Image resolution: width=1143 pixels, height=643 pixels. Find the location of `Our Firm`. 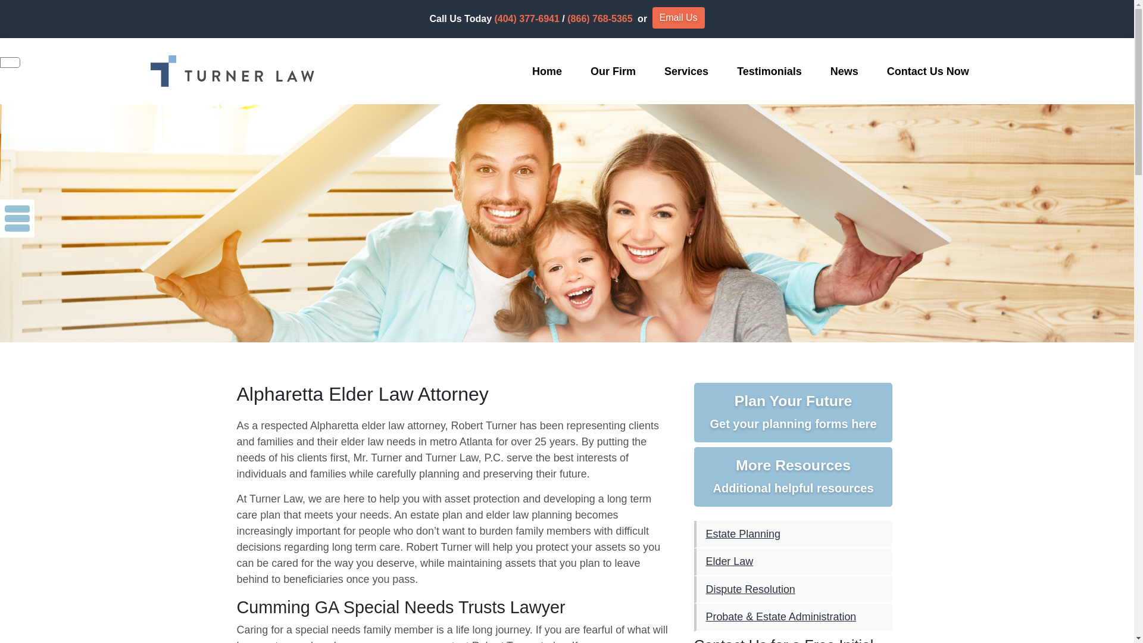

Our Firm is located at coordinates (686, 71).